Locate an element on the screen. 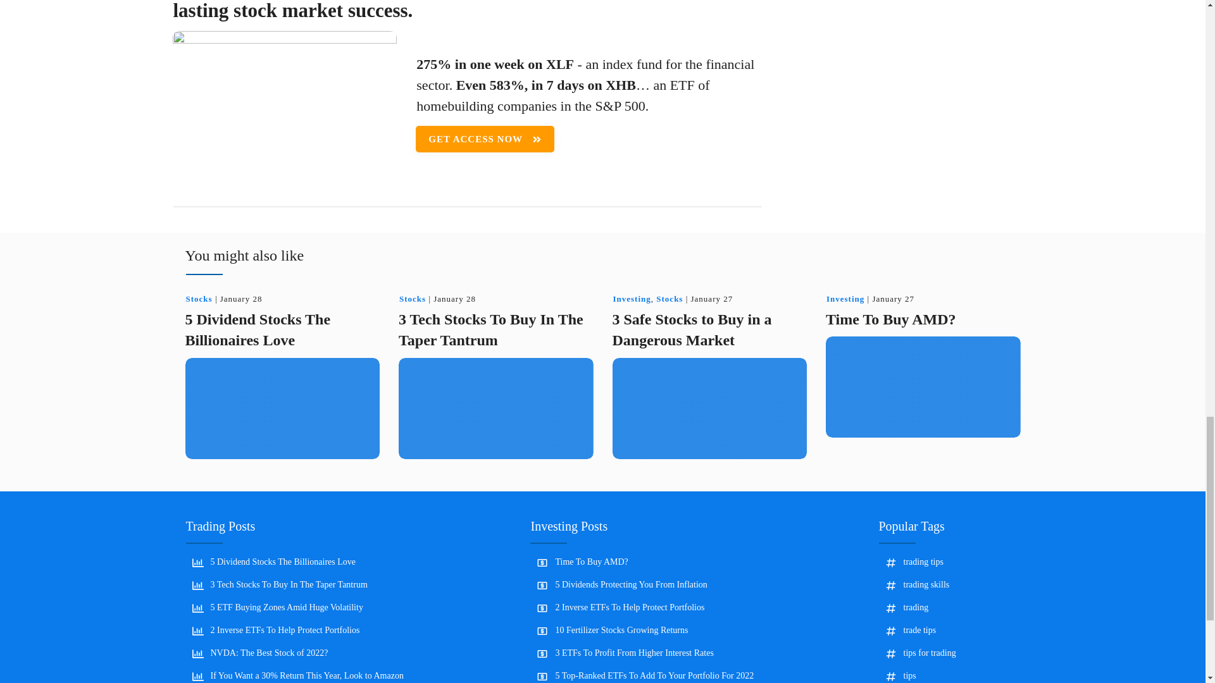 Image resolution: width=1215 pixels, height=683 pixels. Stocks is located at coordinates (199, 298).